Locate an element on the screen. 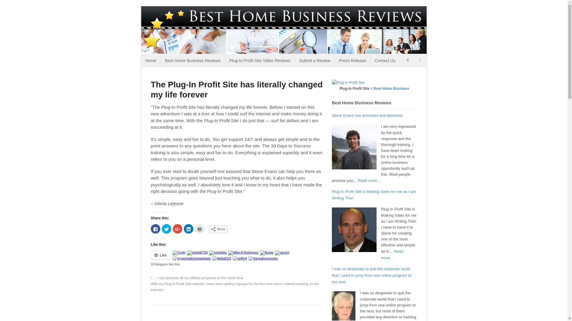 The image size is (572, 321). Contact Us is located at coordinates (385, 61).